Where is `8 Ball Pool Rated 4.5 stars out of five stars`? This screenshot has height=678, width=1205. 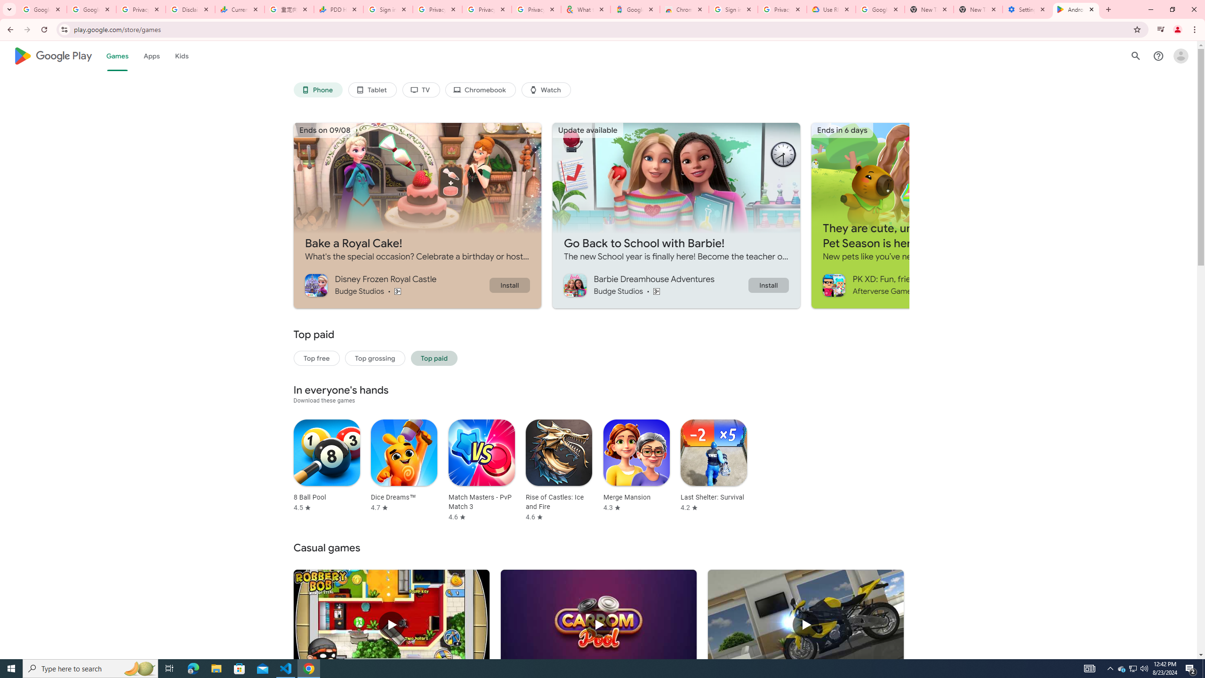 8 Ball Pool Rated 4.5 stars out of five stars is located at coordinates (327, 465).